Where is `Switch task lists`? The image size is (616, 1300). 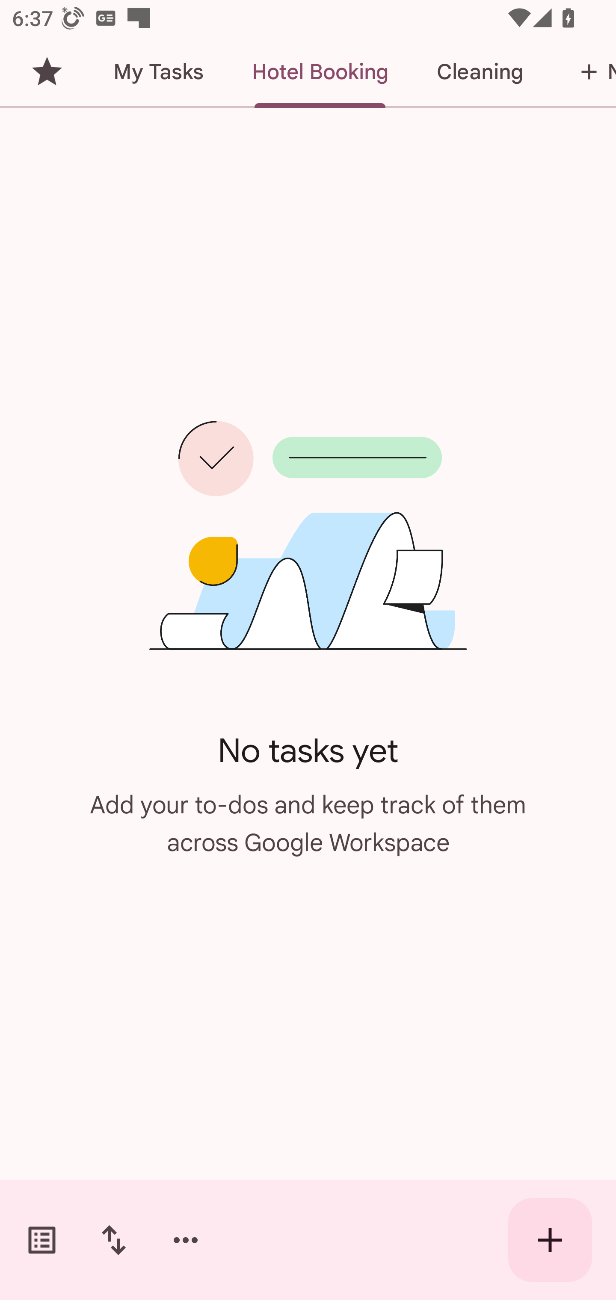
Switch task lists is located at coordinates (42, 1240).